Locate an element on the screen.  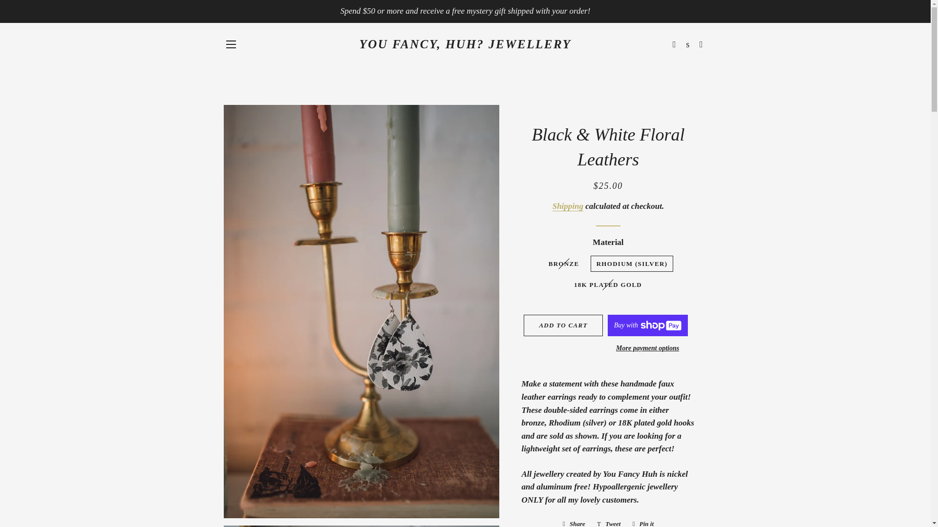
Share on Facebook is located at coordinates (574, 522).